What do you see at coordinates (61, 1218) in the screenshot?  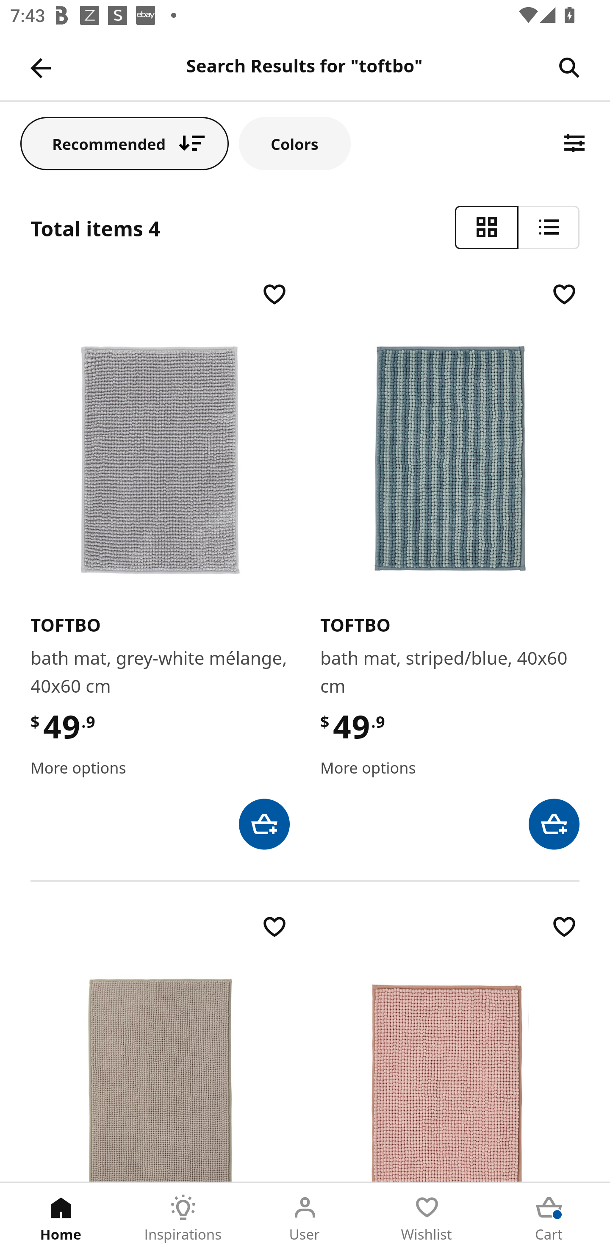 I see `Home
Tab 1 of 5` at bounding box center [61, 1218].